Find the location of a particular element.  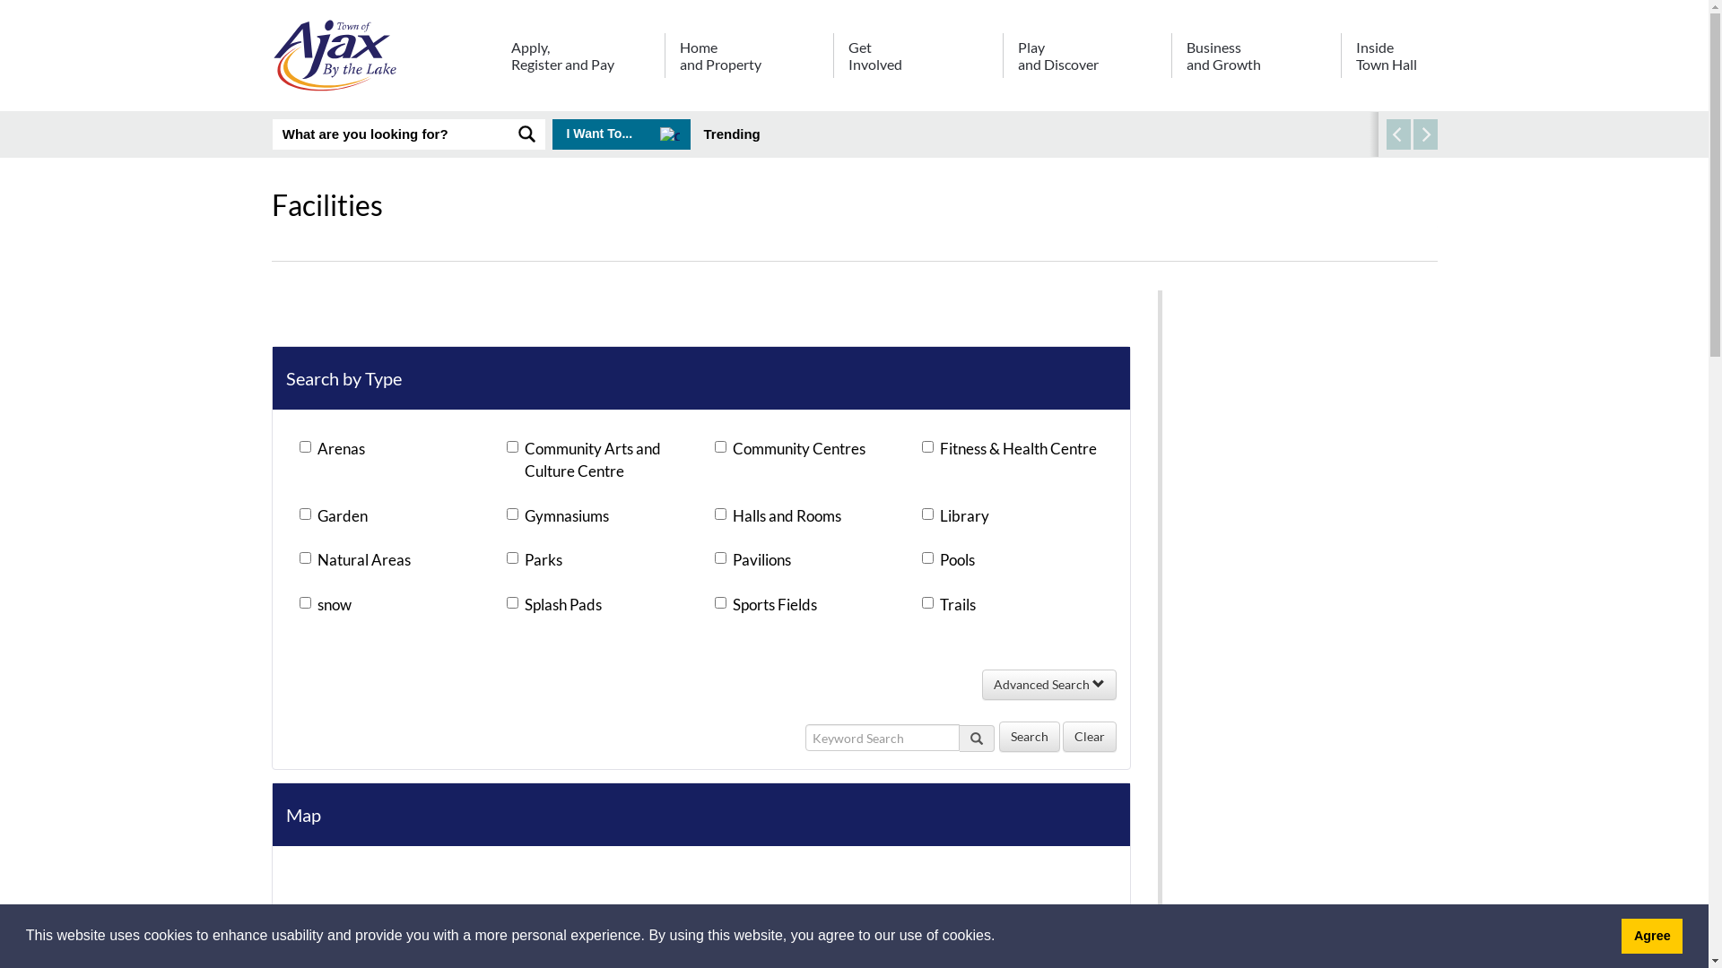

Default text size is located at coordinates (1333, 228).